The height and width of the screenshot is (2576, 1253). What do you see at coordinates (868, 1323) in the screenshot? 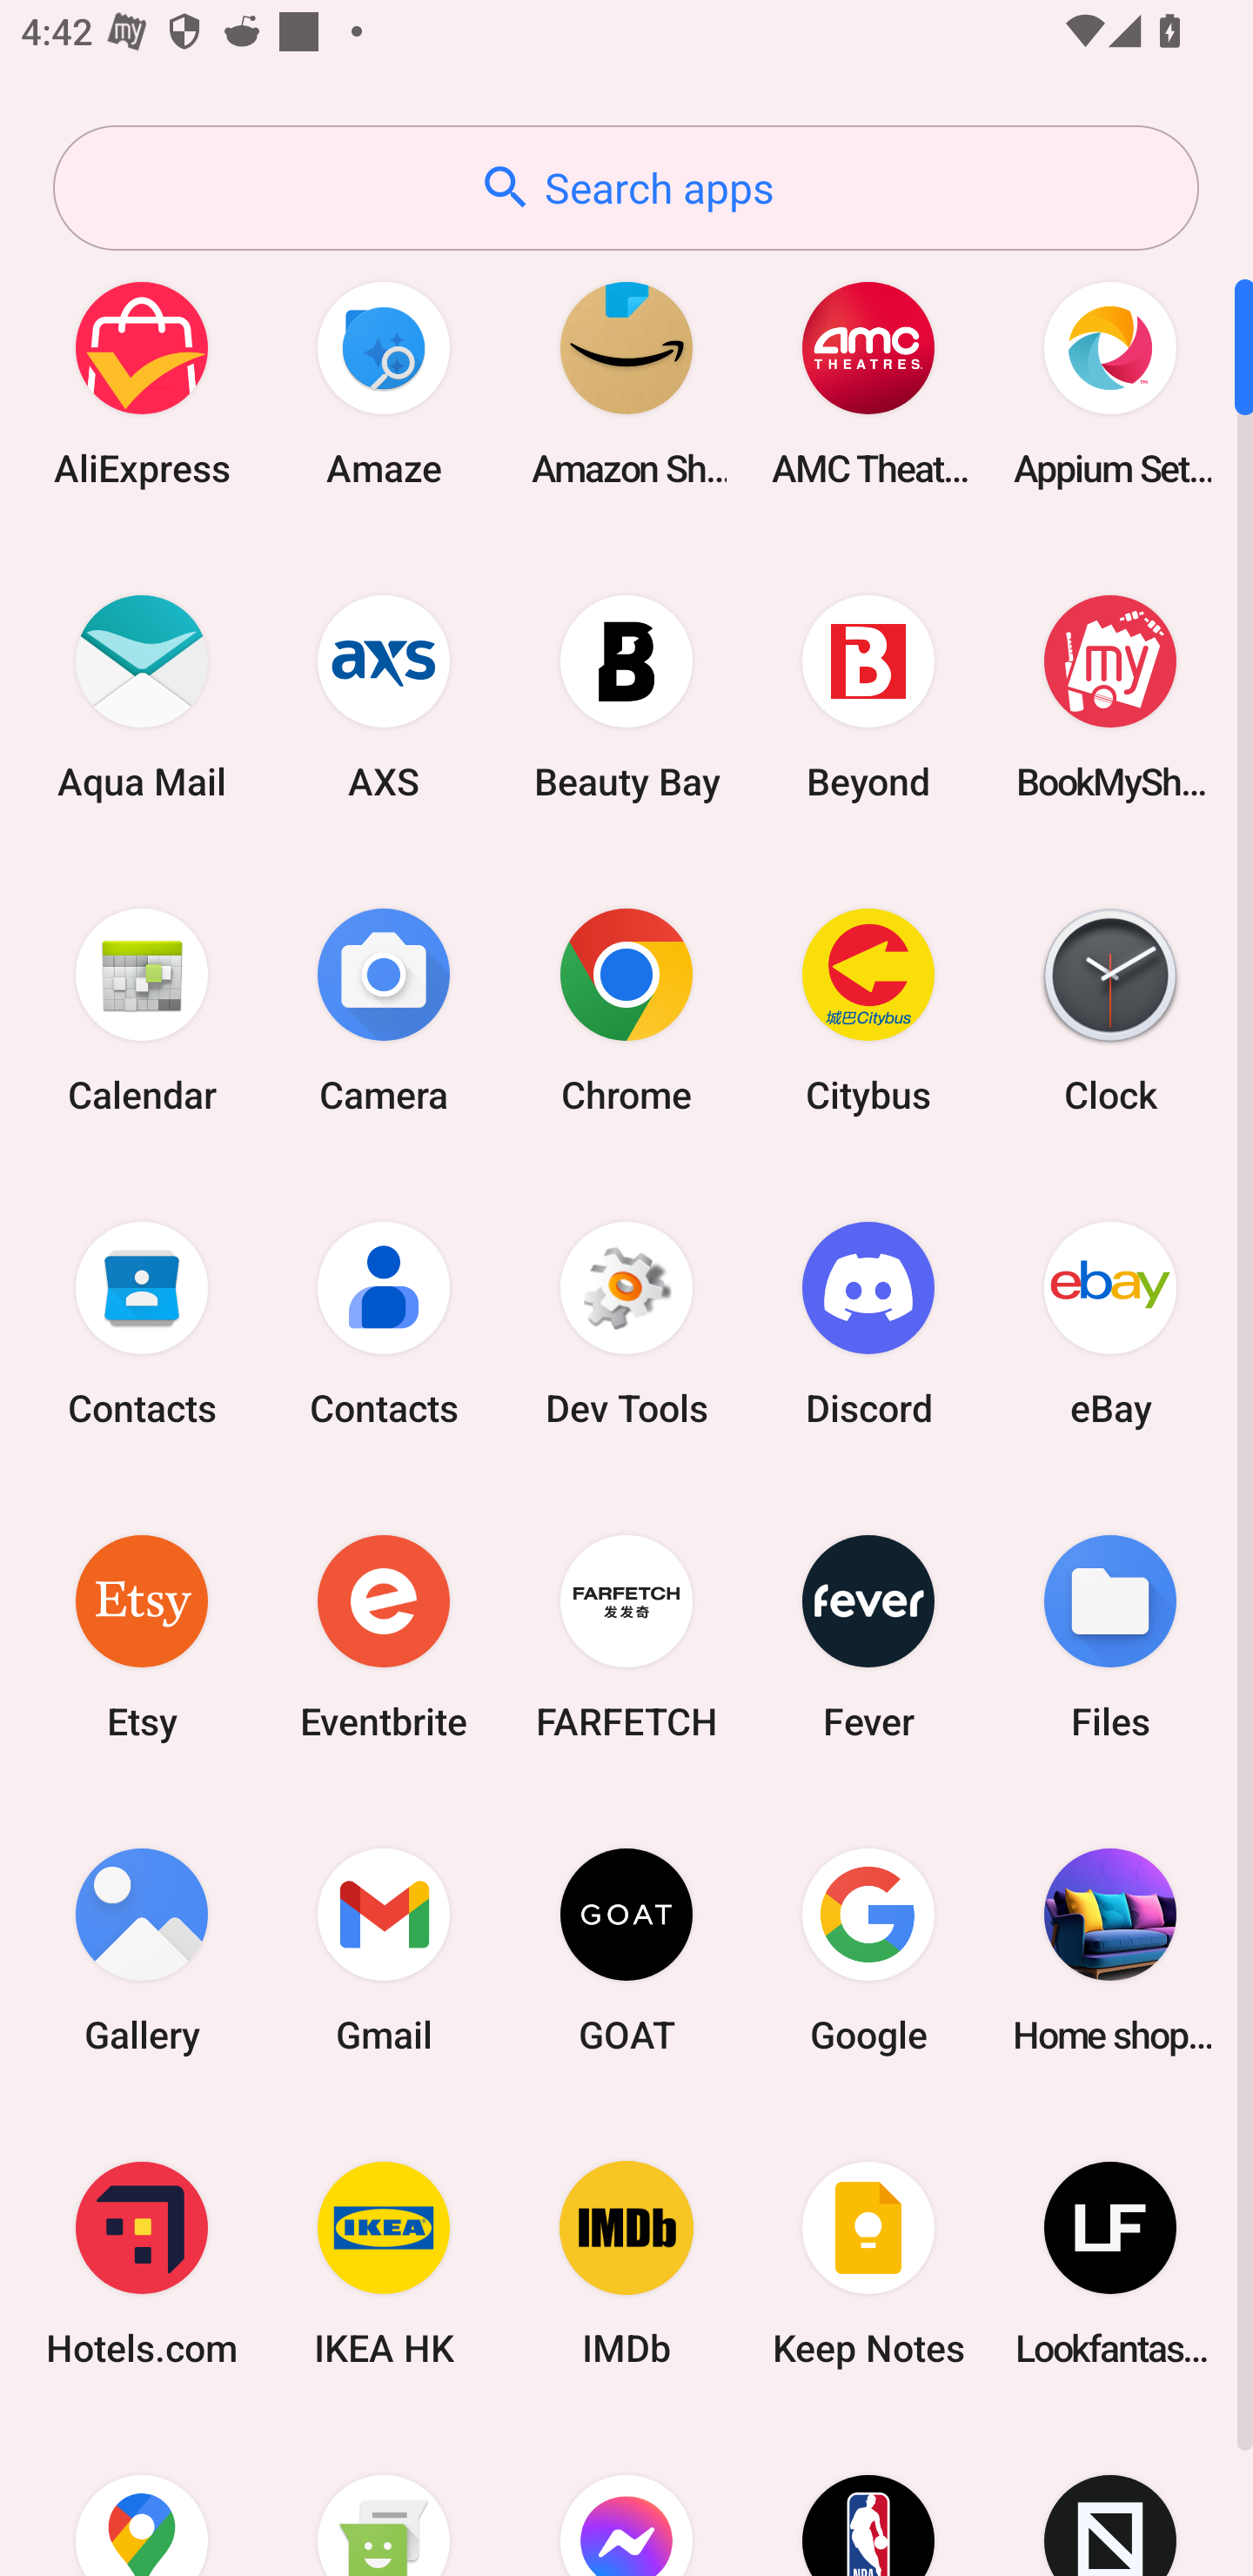
I see `Discord` at bounding box center [868, 1323].